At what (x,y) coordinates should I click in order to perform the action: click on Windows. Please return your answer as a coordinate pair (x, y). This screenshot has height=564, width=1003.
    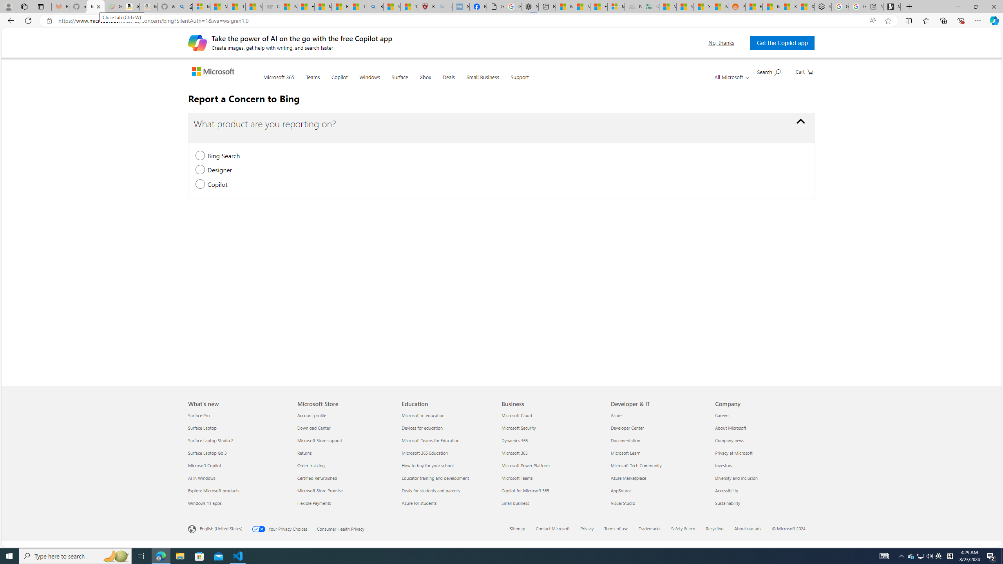
    Looking at the image, I should click on (369, 81).